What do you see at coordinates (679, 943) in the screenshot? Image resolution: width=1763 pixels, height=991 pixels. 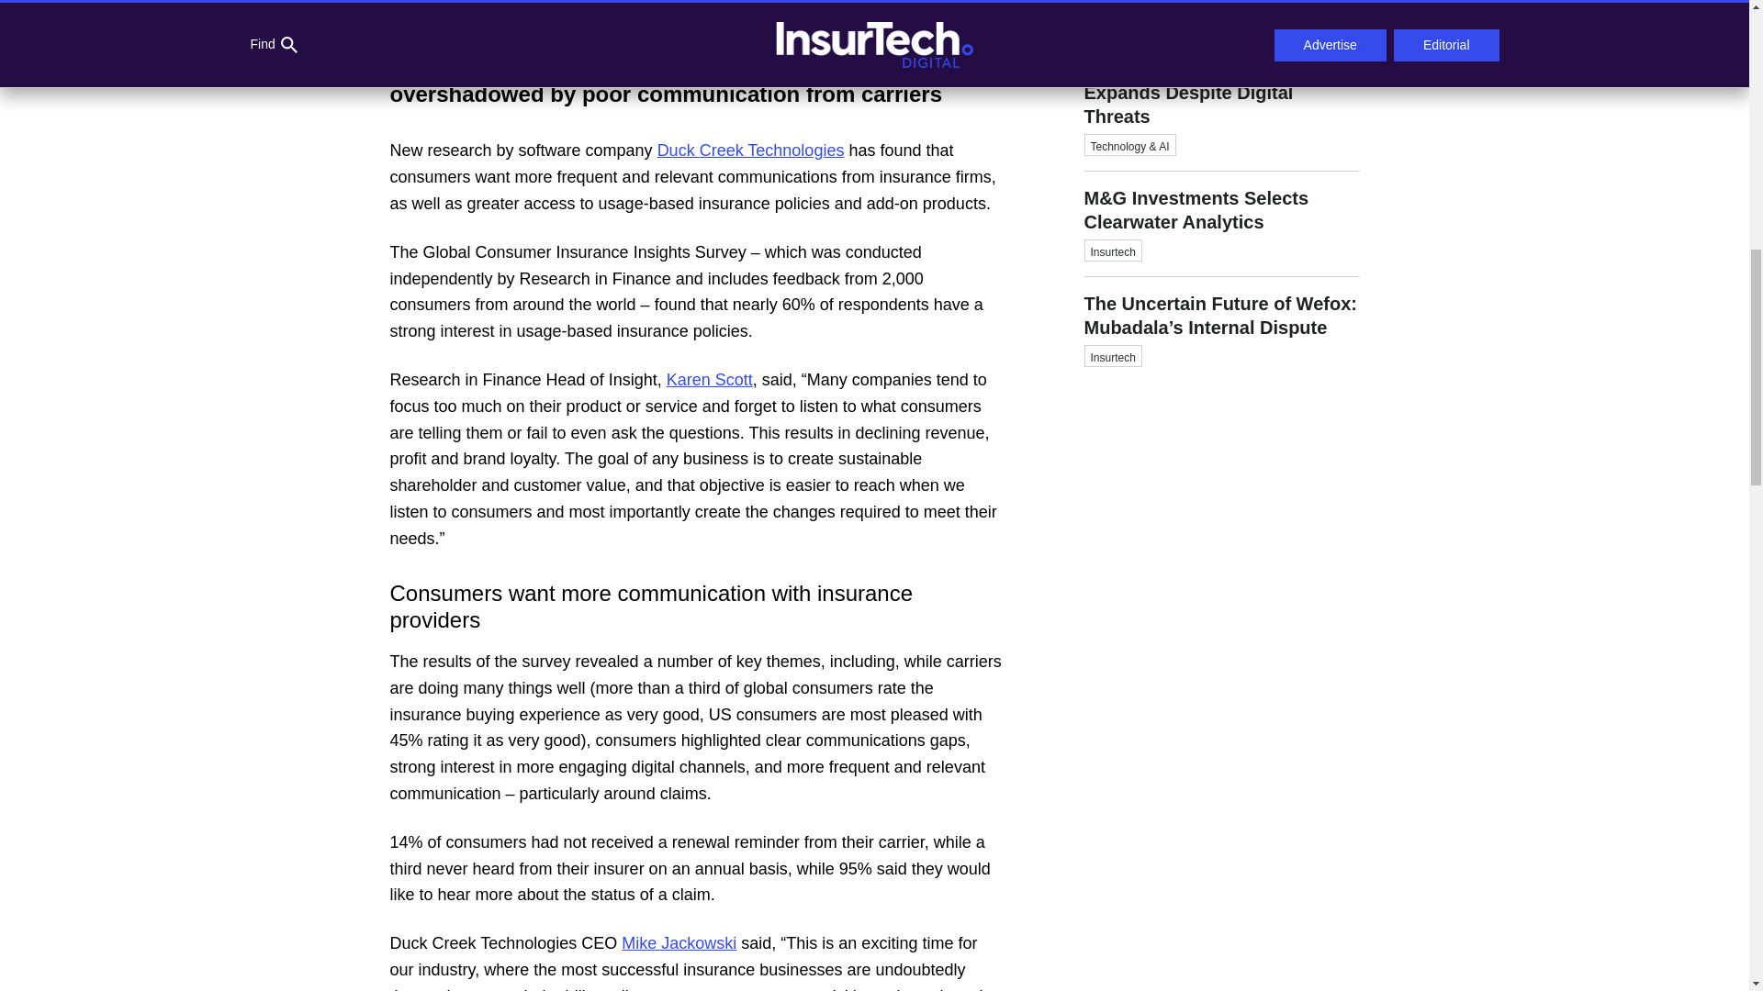 I see `Mike Jackowski` at bounding box center [679, 943].